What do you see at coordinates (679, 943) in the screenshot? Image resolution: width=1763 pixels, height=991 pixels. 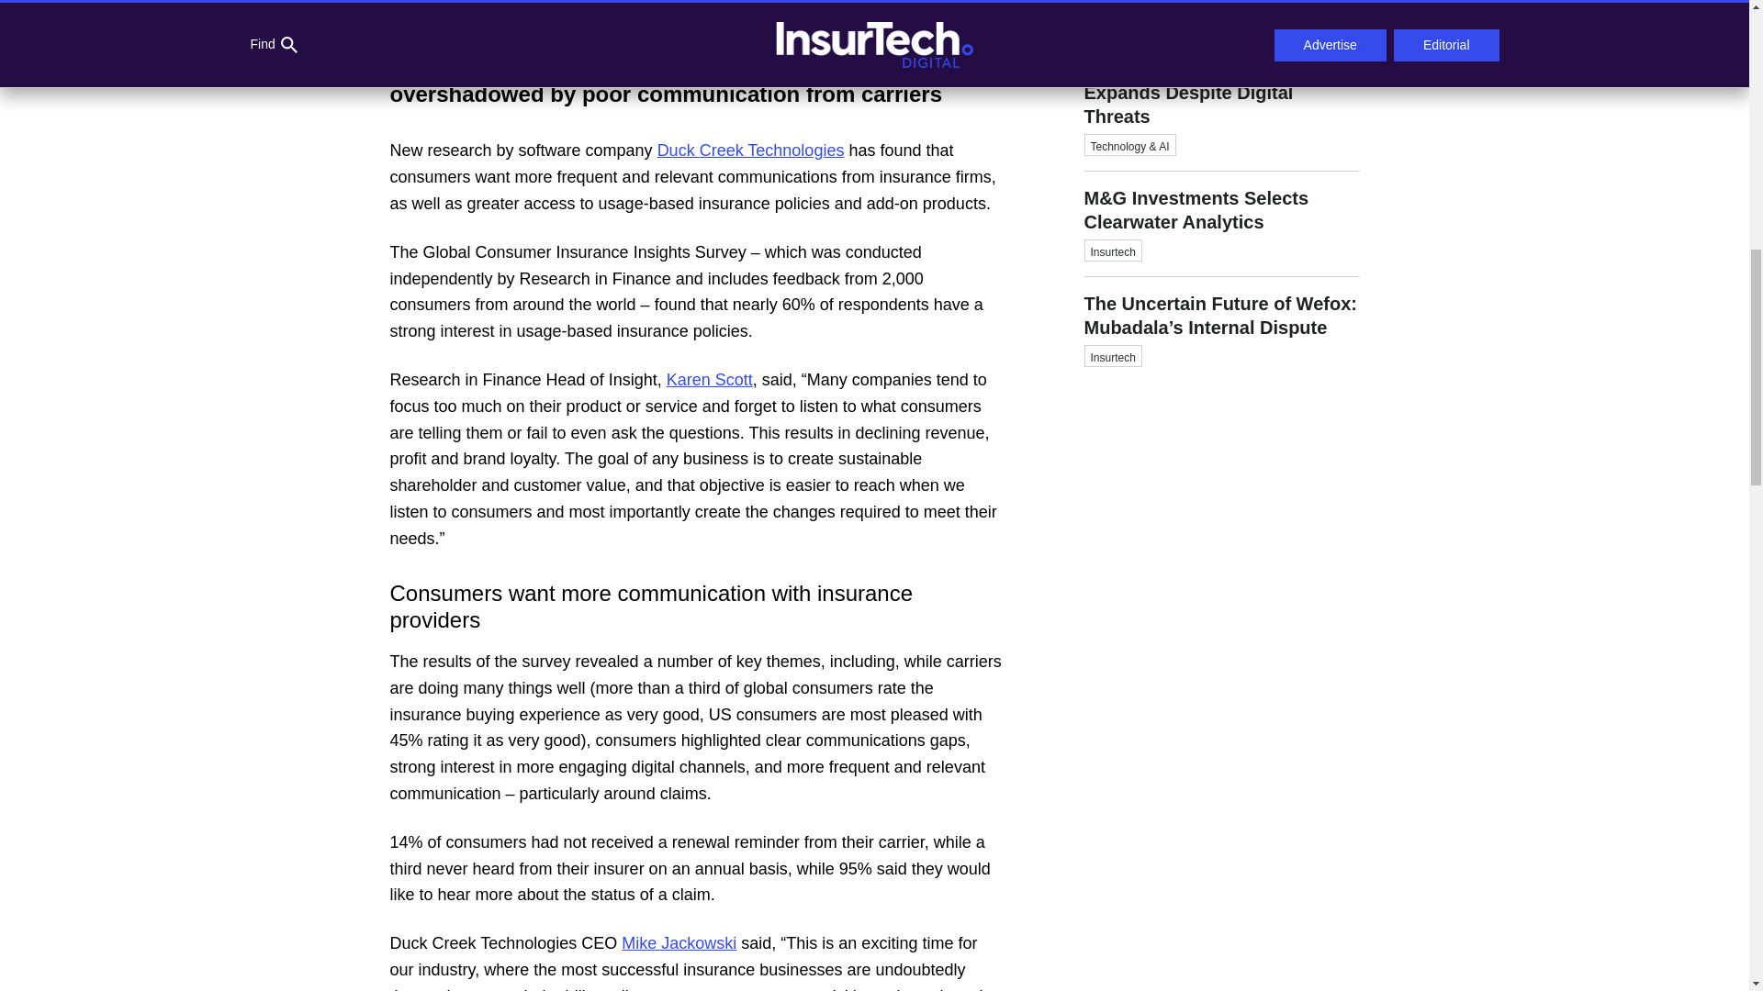 I see `Mike Jackowski` at bounding box center [679, 943].